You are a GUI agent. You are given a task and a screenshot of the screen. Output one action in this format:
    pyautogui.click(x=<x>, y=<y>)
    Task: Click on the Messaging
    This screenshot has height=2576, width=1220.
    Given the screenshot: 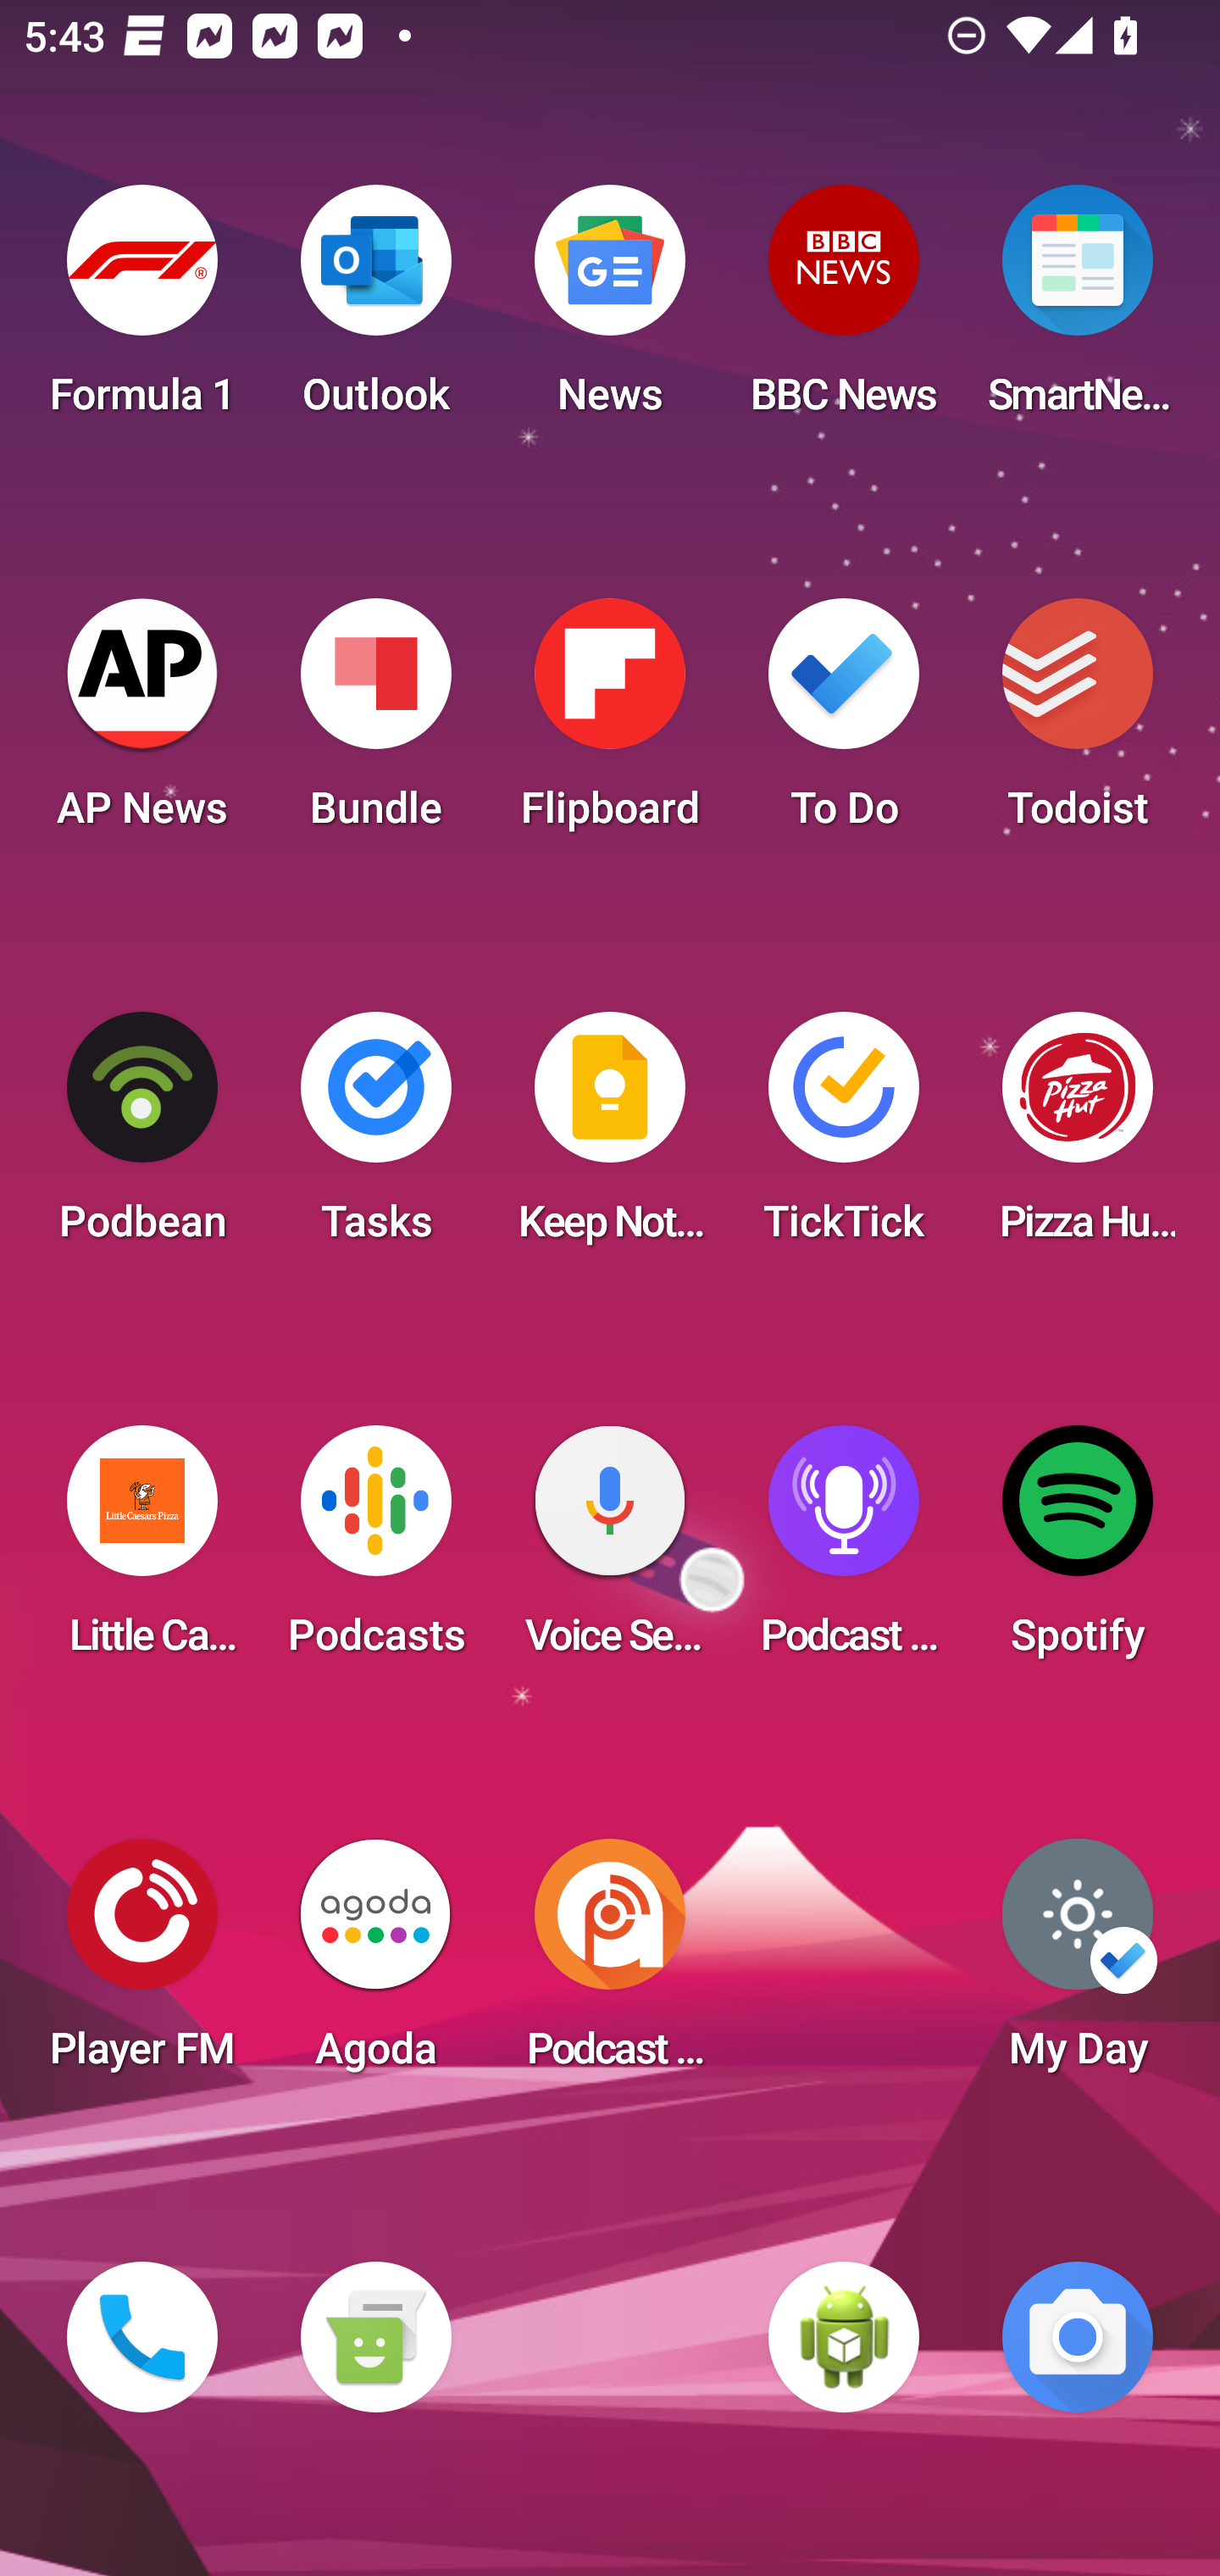 What is the action you would take?
    pyautogui.click(x=375, y=2337)
    